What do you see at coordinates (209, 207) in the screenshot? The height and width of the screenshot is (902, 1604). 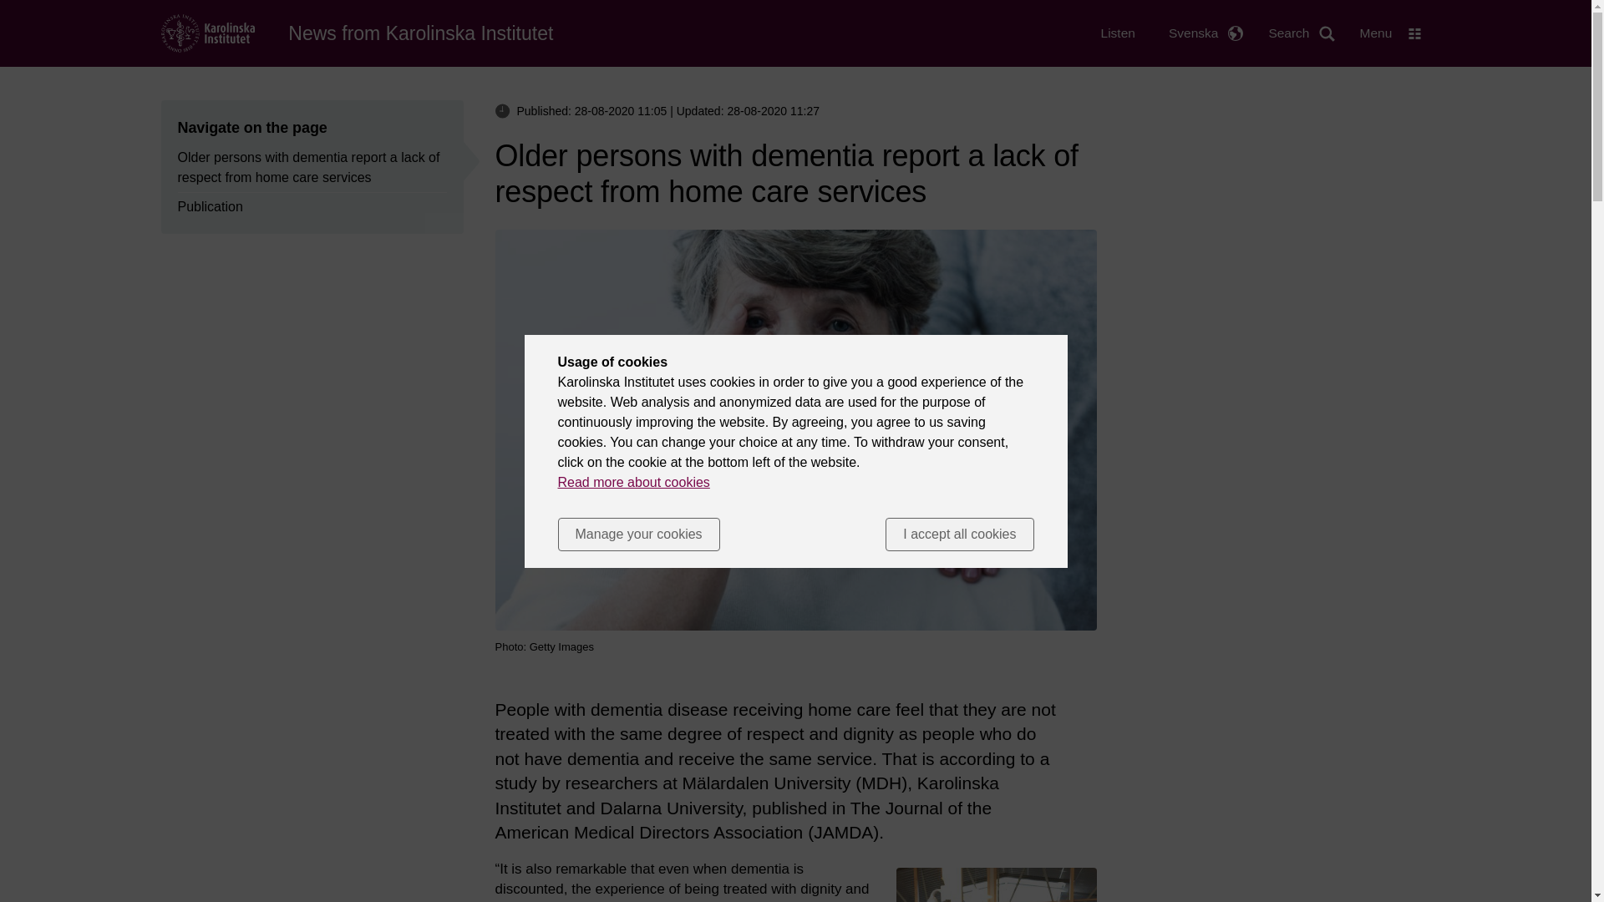 I see `Publication` at bounding box center [209, 207].